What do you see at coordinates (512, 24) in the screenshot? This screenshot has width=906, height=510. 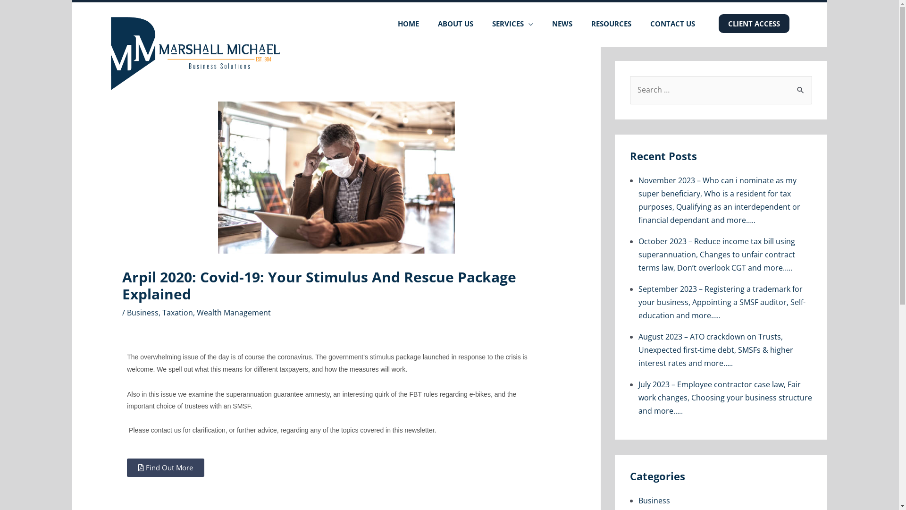 I see `SERVICES` at bounding box center [512, 24].